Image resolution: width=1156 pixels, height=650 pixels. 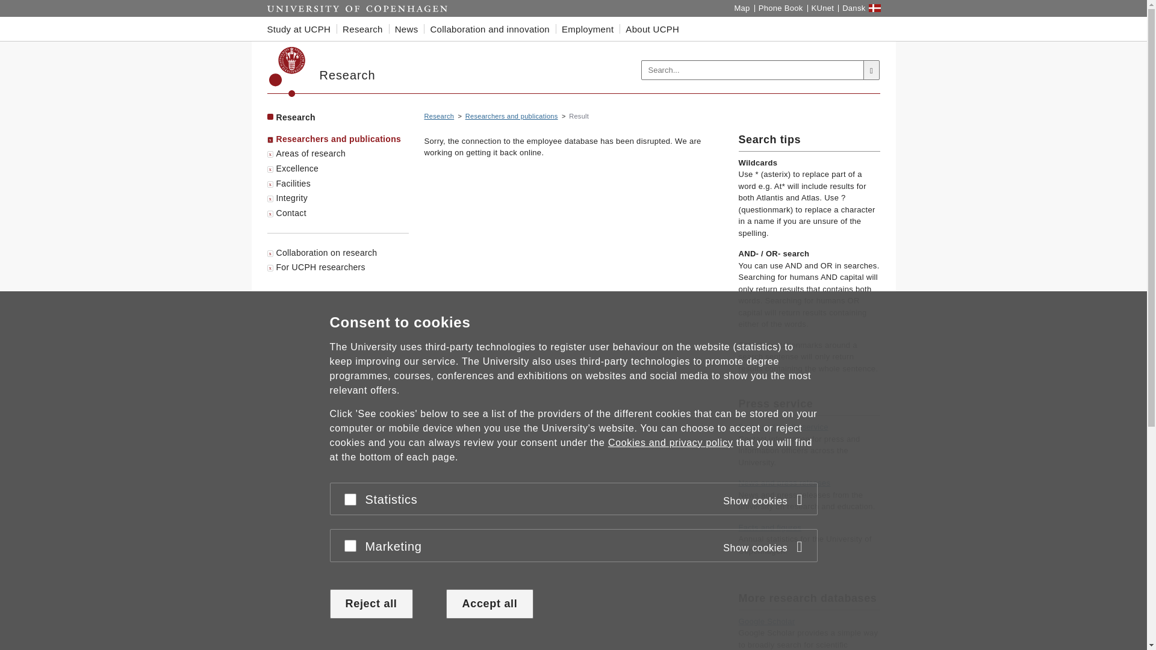 I want to click on Facts and figures, so click(x=769, y=527).